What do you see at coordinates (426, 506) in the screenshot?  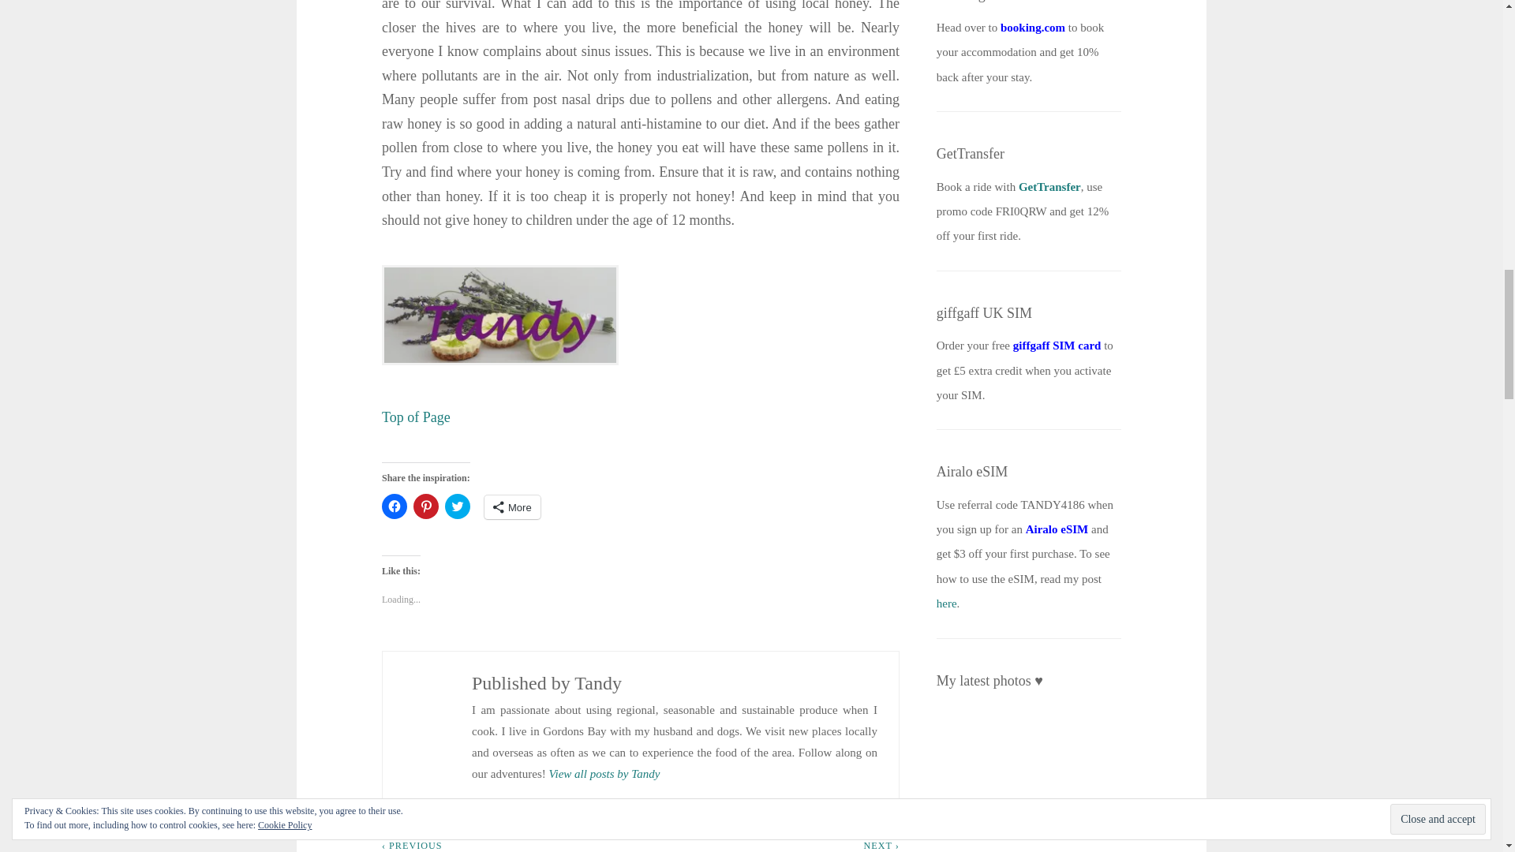 I see `Click to share on Pinterest` at bounding box center [426, 506].